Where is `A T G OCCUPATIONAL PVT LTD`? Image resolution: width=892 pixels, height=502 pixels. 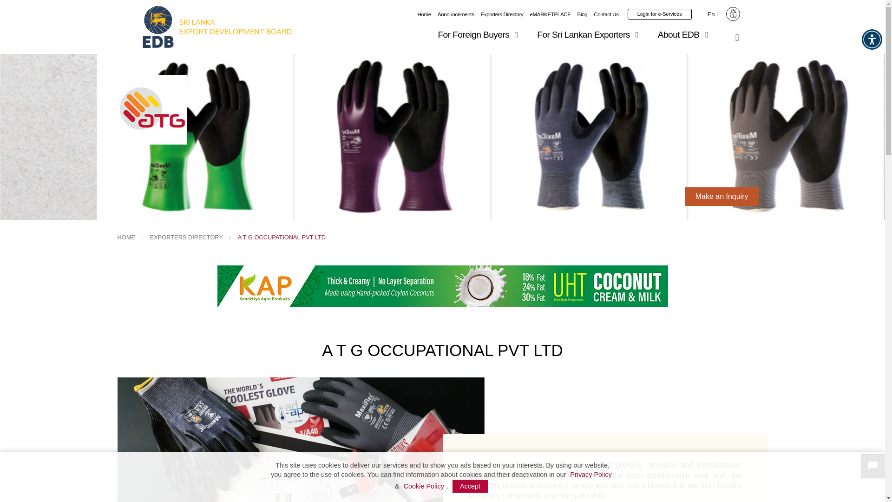 A T G OCCUPATIONAL PVT LTD is located at coordinates (151, 110).